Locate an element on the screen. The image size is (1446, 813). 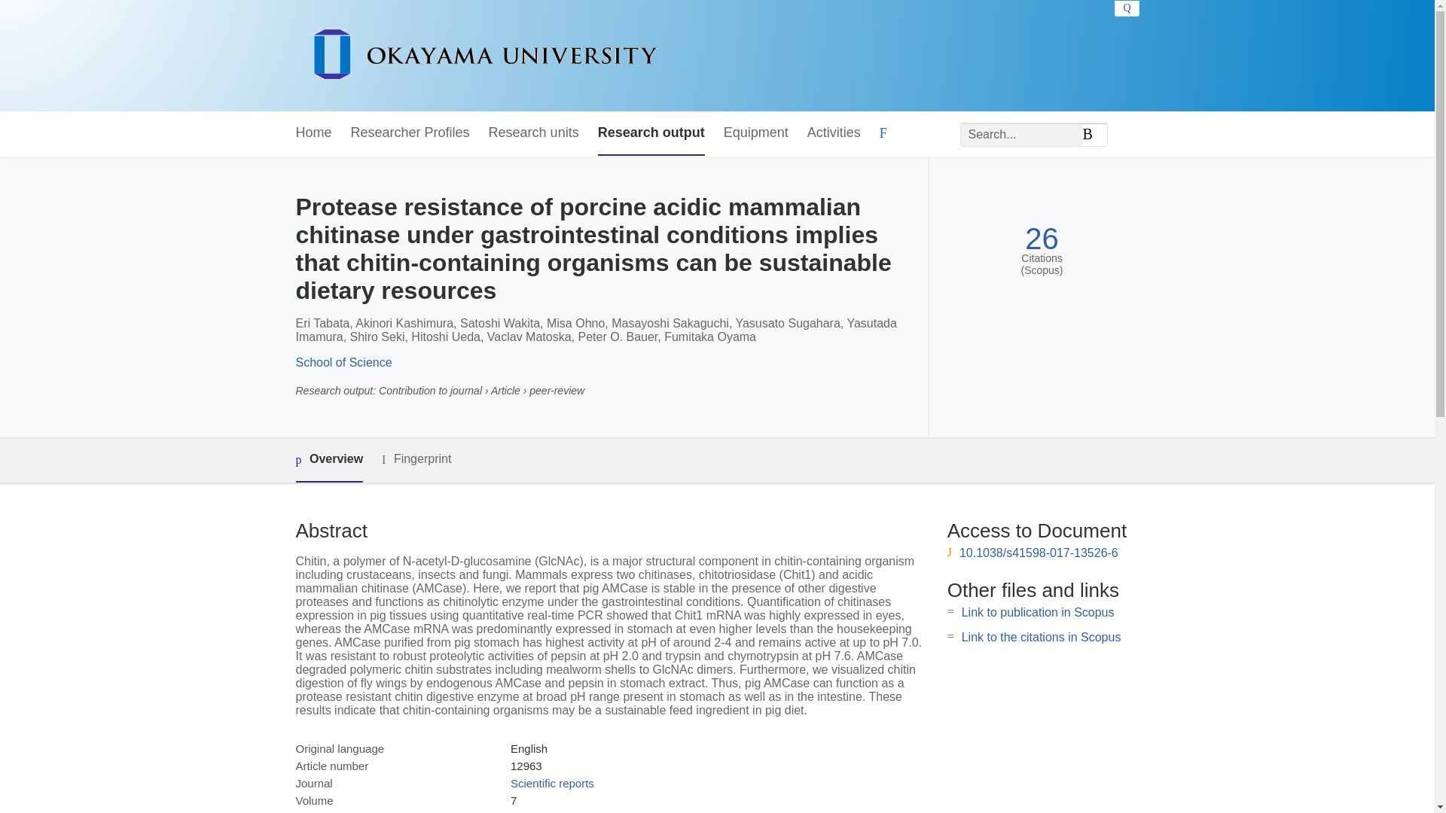
Home is located at coordinates (313, 133).